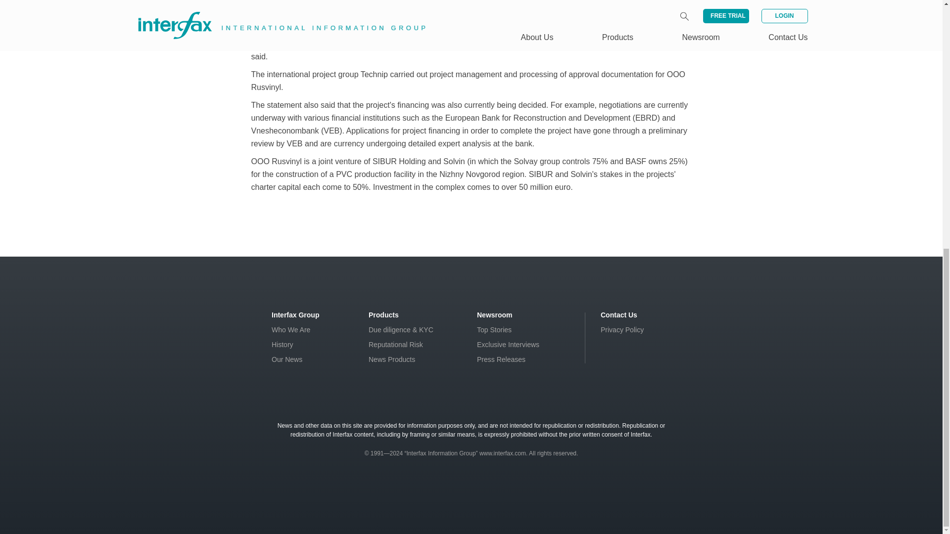 The height and width of the screenshot is (534, 950). I want to click on Who We Are, so click(291, 329).